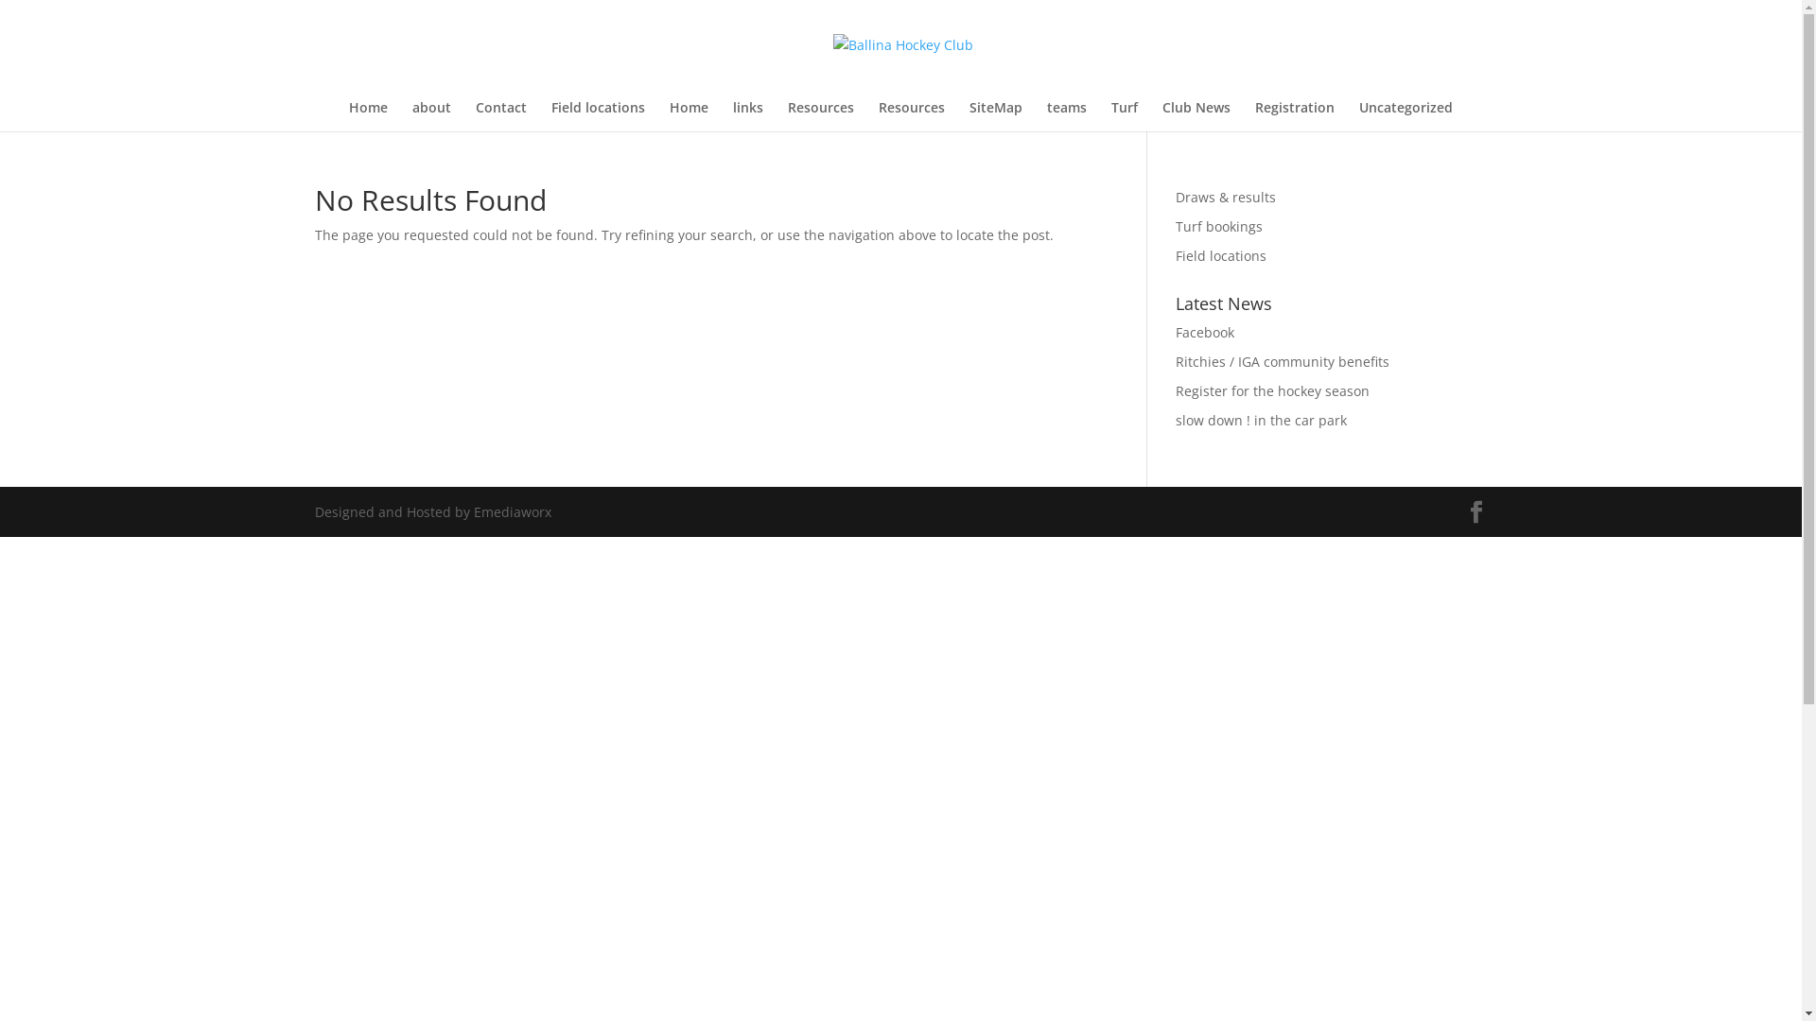 Image resolution: width=1816 pixels, height=1021 pixels. What do you see at coordinates (431, 116) in the screenshot?
I see `about` at bounding box center [431, 116].